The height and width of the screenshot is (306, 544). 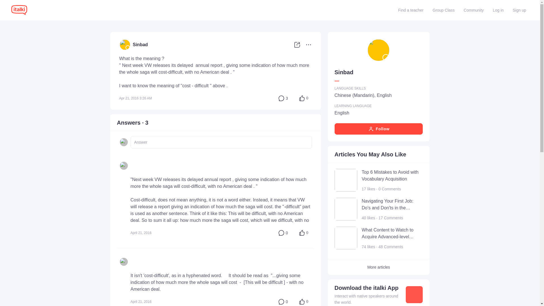 I want to click on Follow, so click(x=379, y=129).